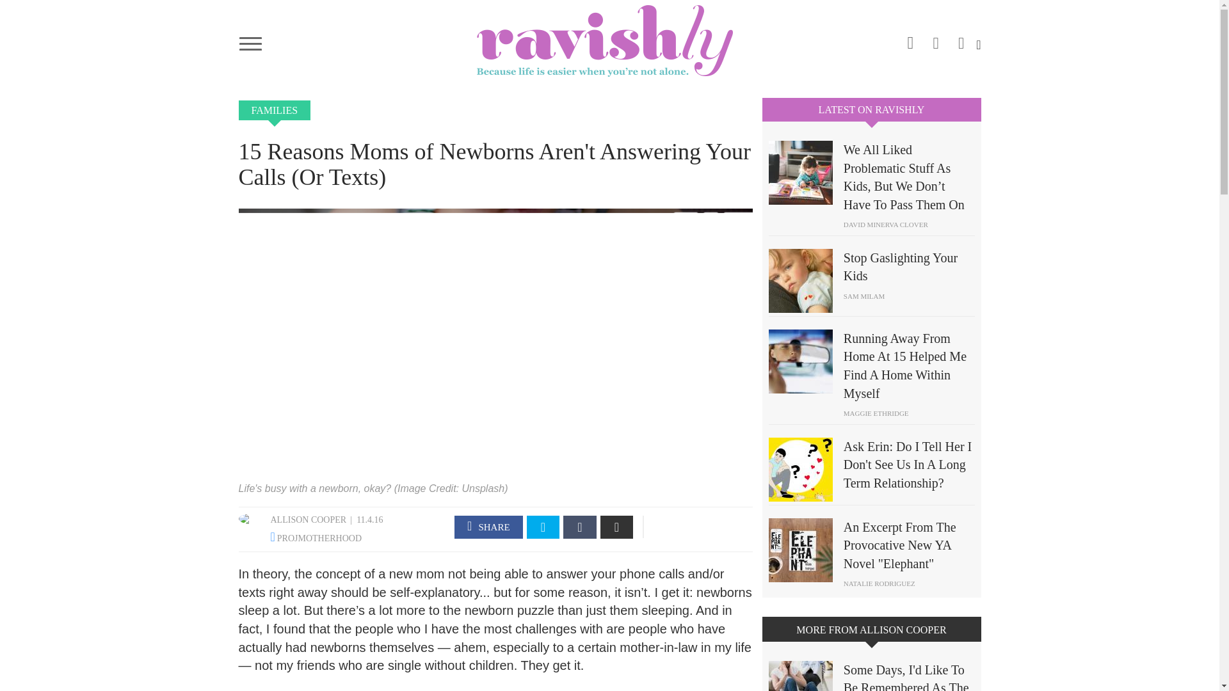  What do you see at coordinates (579, 527) in the screenshot?
I see `Tumblr` at bounding box center [579, 527].